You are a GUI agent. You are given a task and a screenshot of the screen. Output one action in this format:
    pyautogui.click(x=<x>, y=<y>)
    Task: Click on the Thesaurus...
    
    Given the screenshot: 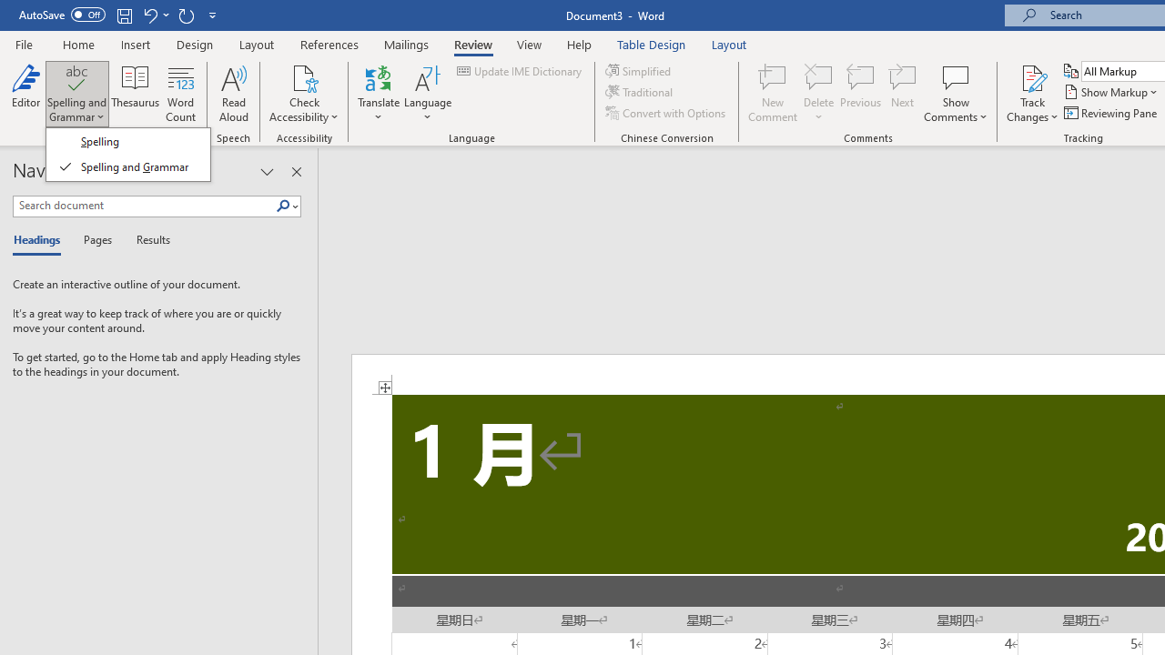 What is the action you would take?
    pyautogui.click(x=135, y=93)
    